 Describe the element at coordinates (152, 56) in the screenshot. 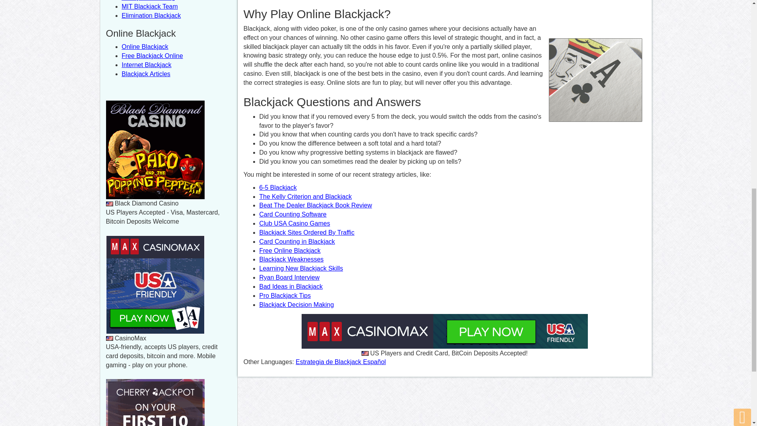

I see `Free Blackjack Online` at that location.